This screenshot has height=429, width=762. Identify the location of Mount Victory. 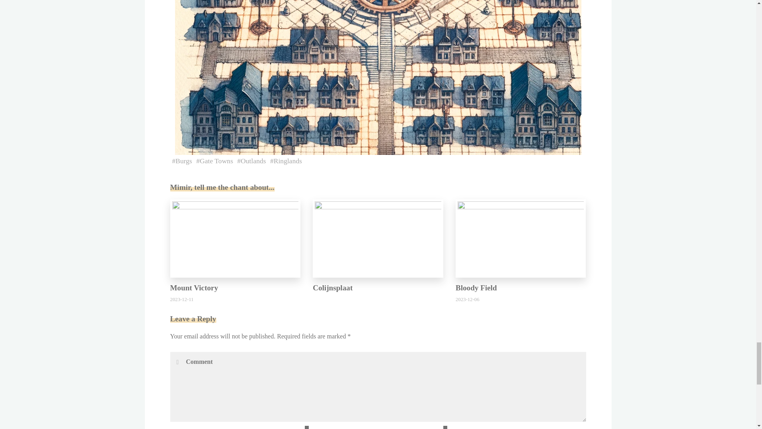
(194, 288).